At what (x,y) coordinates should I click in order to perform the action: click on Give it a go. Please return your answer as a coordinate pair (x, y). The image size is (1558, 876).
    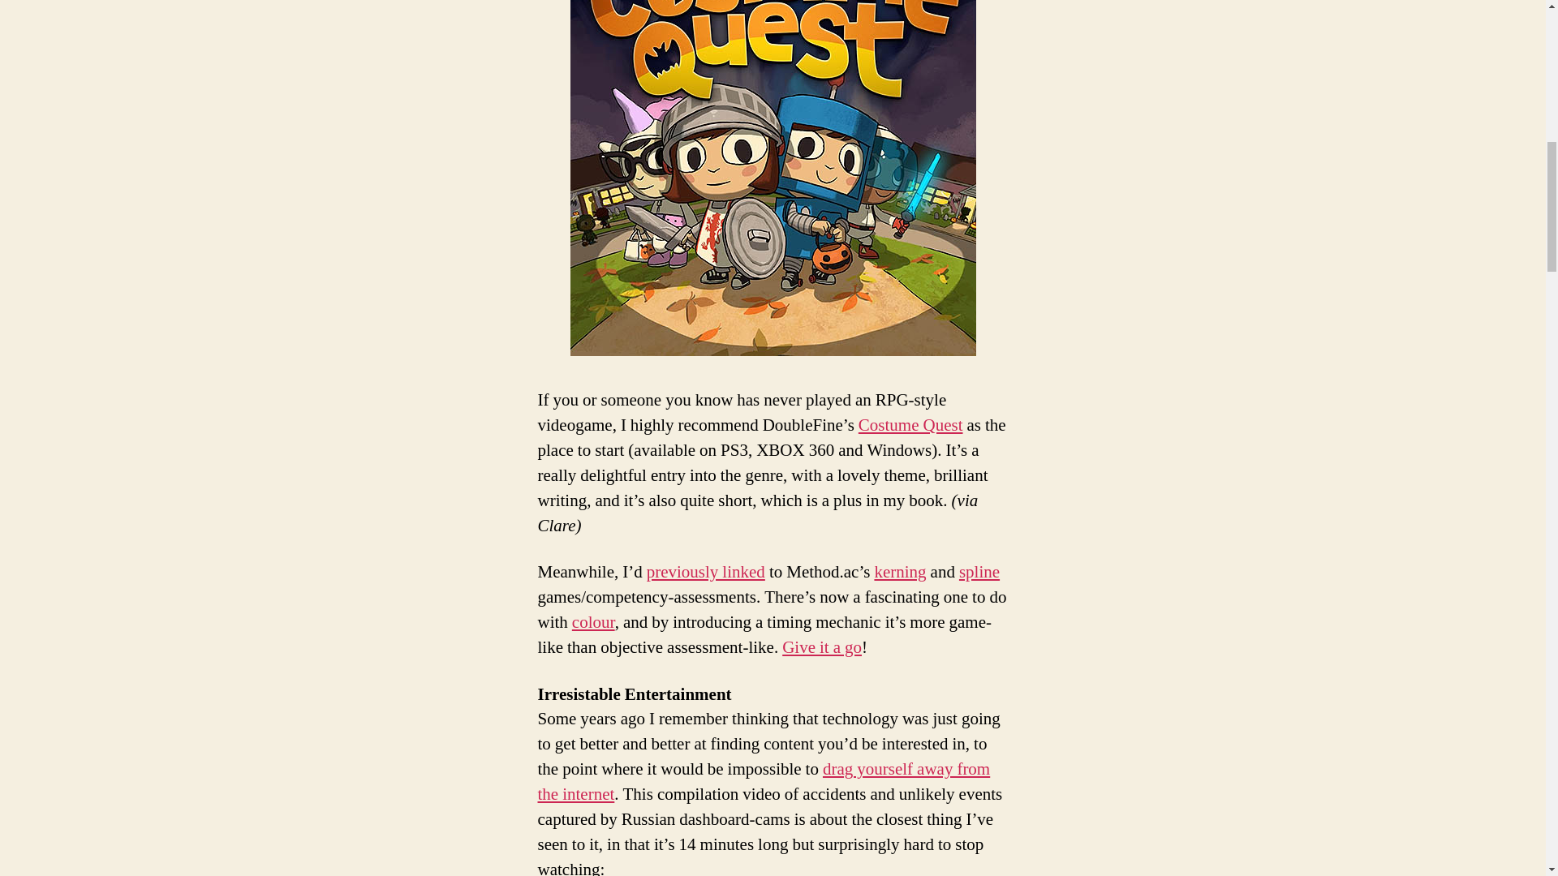
    Looking at the image, I should click on (821, 647).